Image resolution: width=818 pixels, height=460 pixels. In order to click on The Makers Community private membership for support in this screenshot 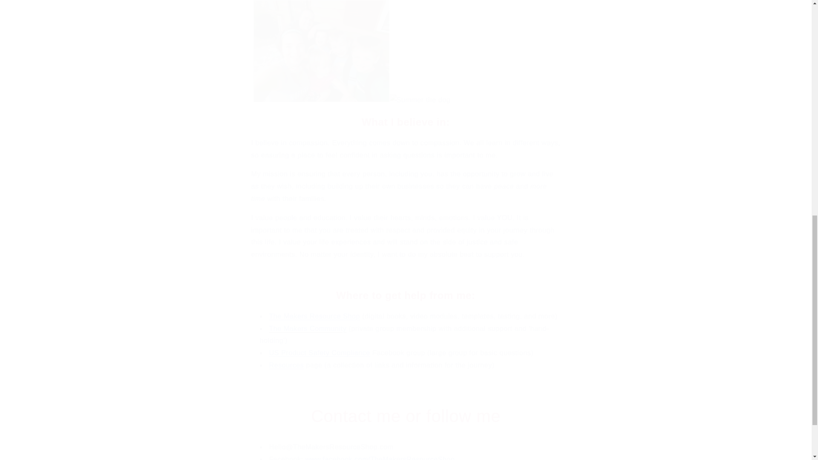, I will do `click(308, 328)`.